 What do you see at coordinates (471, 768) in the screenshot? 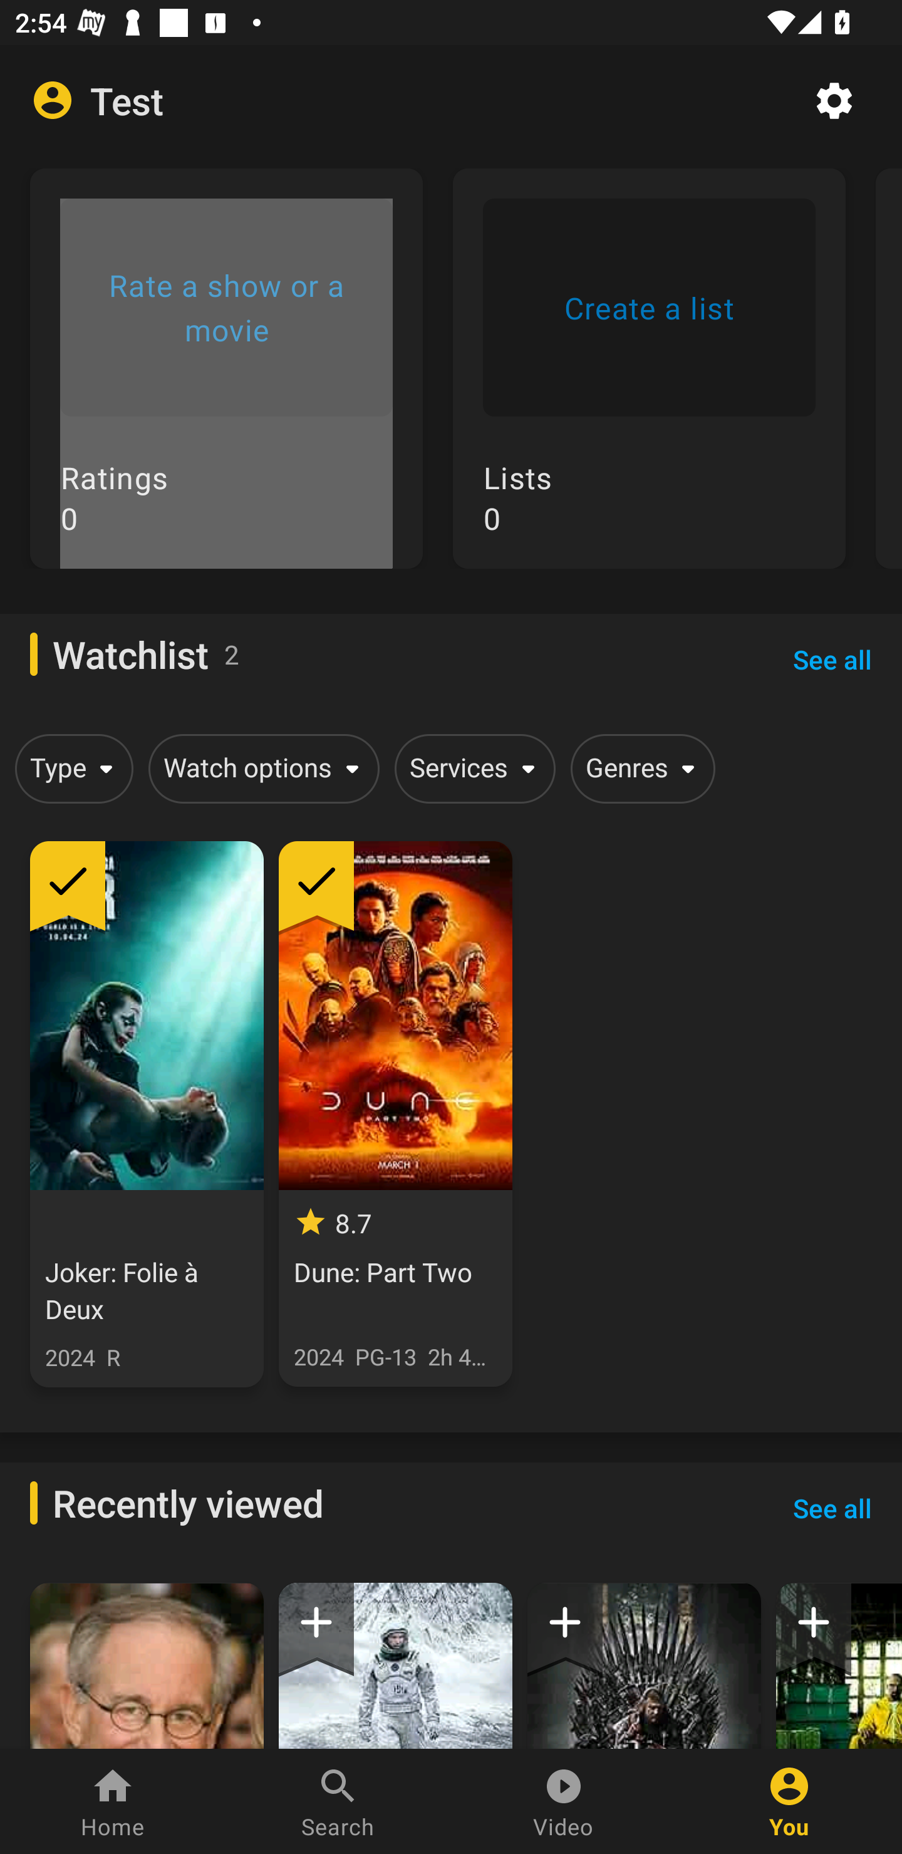
I see `Services` at bounding box center [471, 768].